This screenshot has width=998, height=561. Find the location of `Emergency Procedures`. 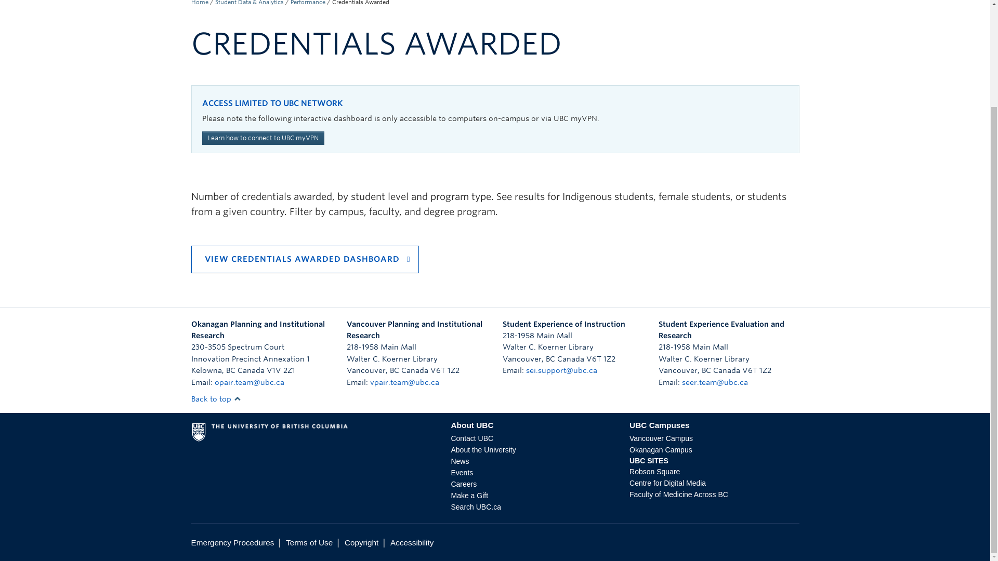

Emergency Procedures is located at coordinates (233, 542).